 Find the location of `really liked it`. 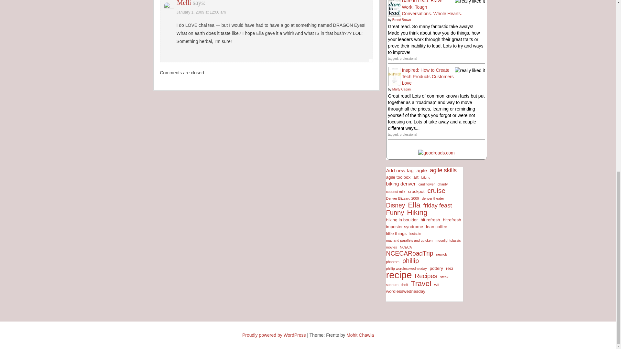

really liked it is located at coordinates (470, 1).